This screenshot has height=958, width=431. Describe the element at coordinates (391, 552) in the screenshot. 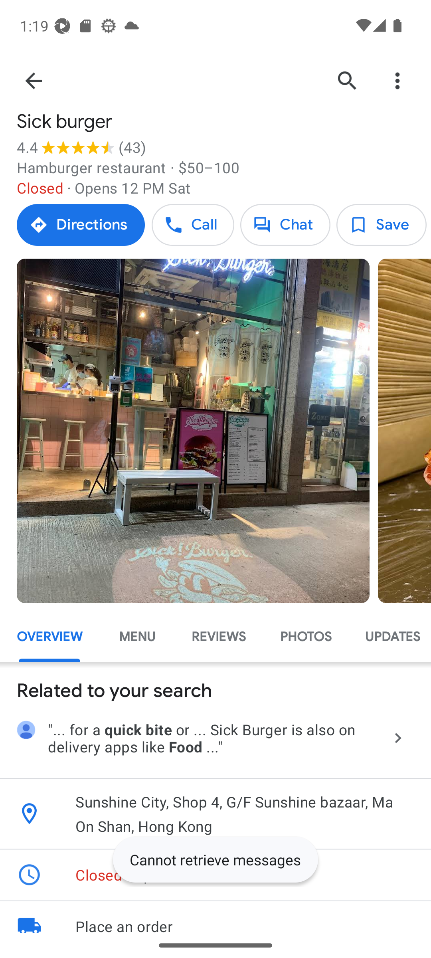

I see `Re-center map to your location` at that location.